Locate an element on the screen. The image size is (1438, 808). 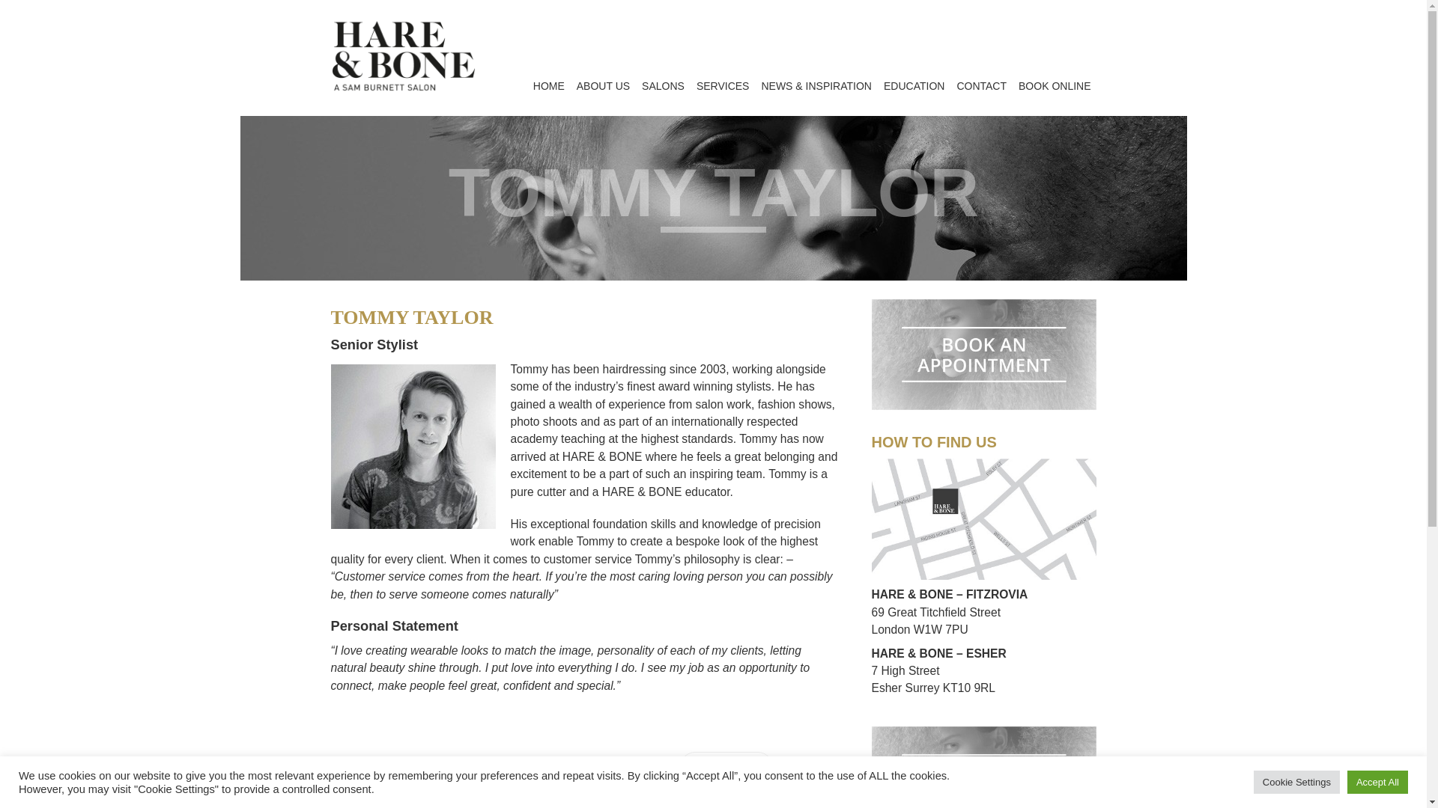
Contact is located at coordinates (983, 465).